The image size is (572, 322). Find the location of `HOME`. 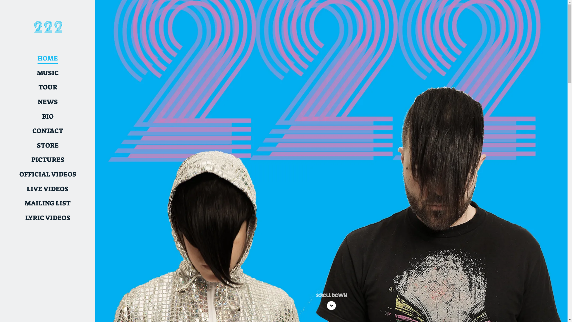

HOME is located at coordinates (48, 58).